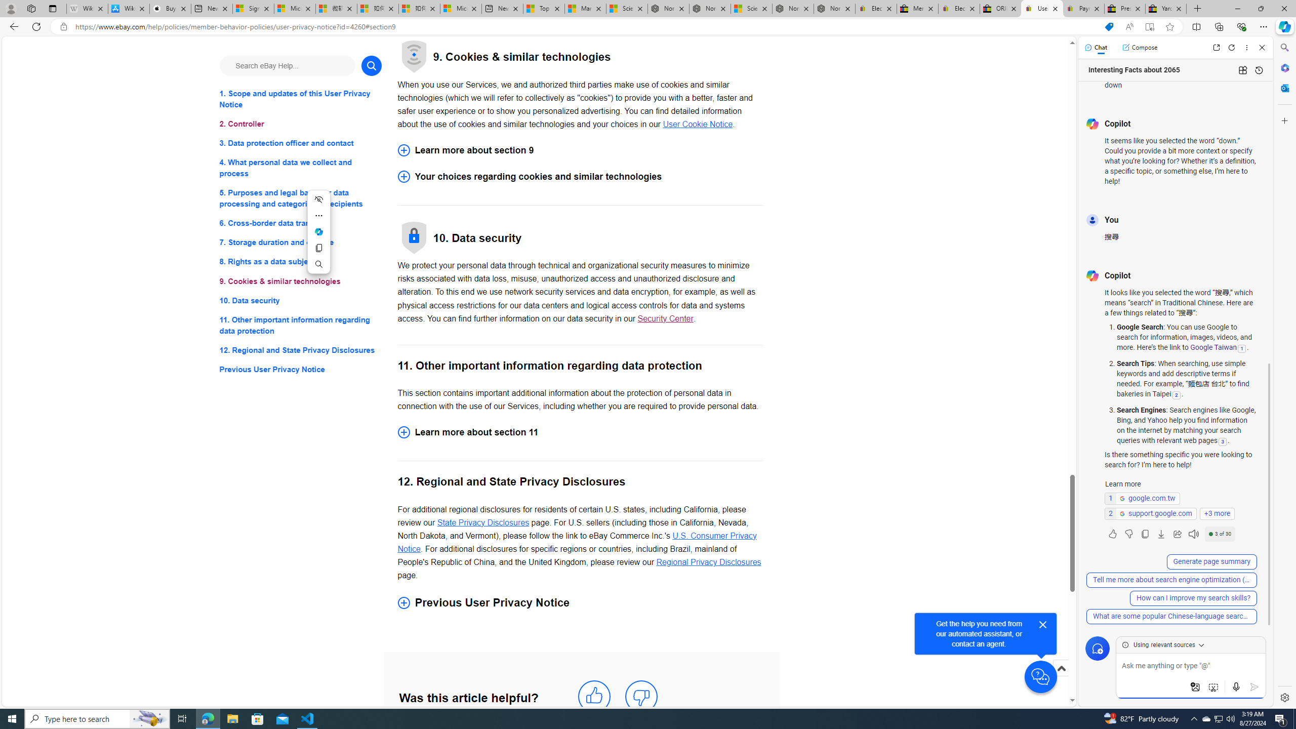 This screenshot has width=1296, height=729. What do you see at coordinates (577, 542) in the screenshot?
I see `U.S. Consumer Privacy Notice - opens in new window or tab` at bounding box center [577, 542].